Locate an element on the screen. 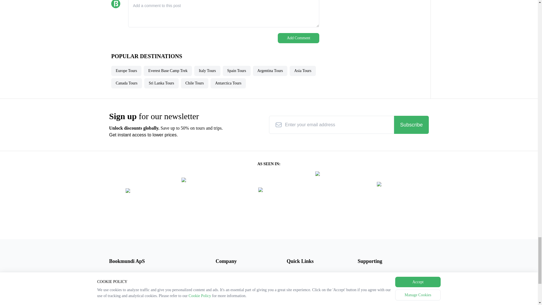 The width and height of the screenshot is (542, 305). Canada Tours is located at coordinates (126, 83).